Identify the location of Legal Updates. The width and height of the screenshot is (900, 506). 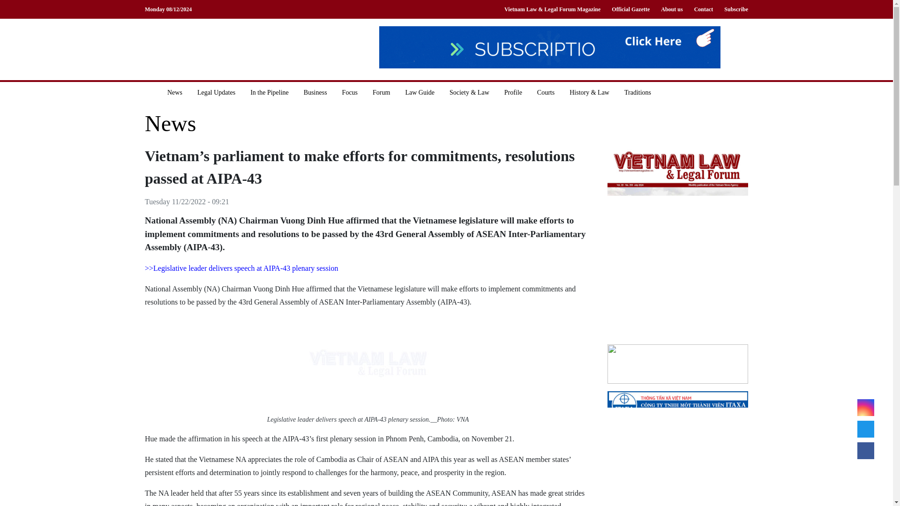
(217, 92).